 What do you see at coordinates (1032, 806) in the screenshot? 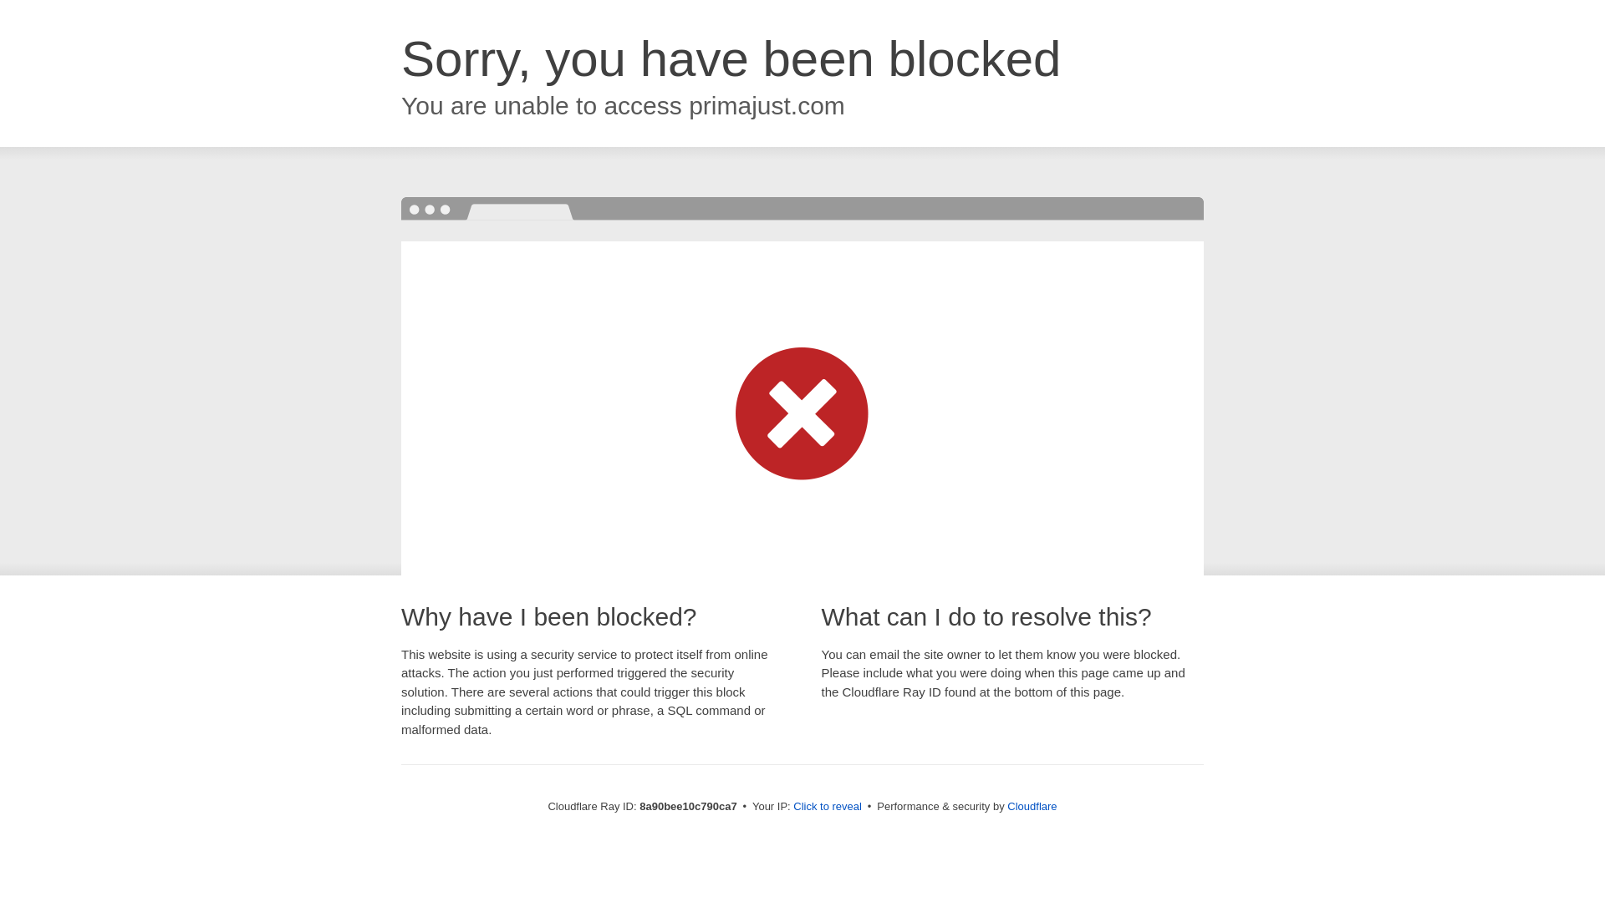
I see `Cloudflare` at bounding box center [1032, 806].